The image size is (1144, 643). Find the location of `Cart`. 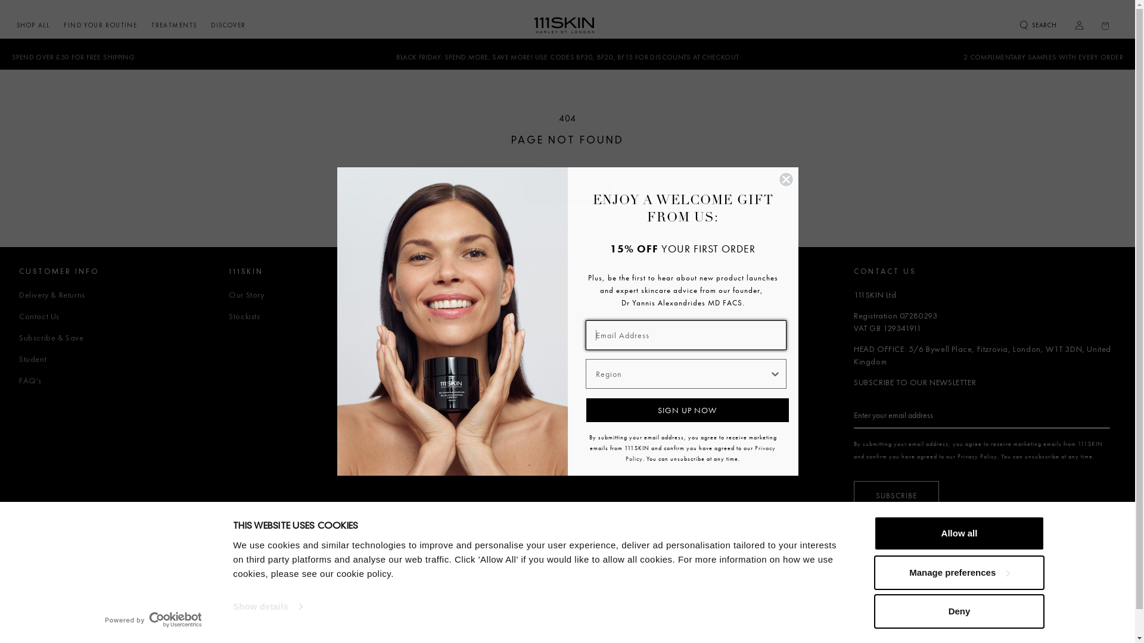

Cart is located at coordinates (1105, 25).